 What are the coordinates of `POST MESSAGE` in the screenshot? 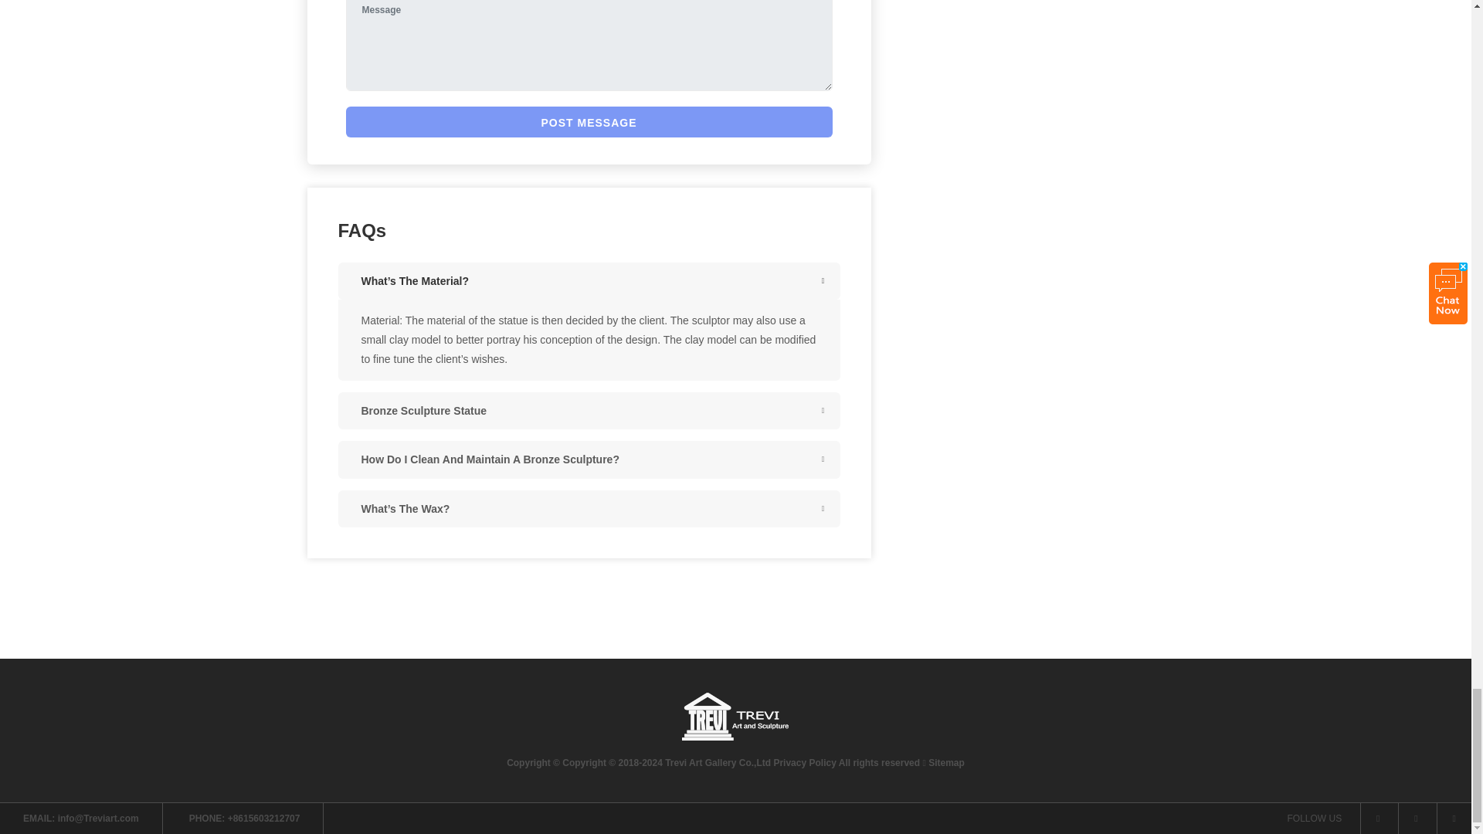 It's located at (589, 122).